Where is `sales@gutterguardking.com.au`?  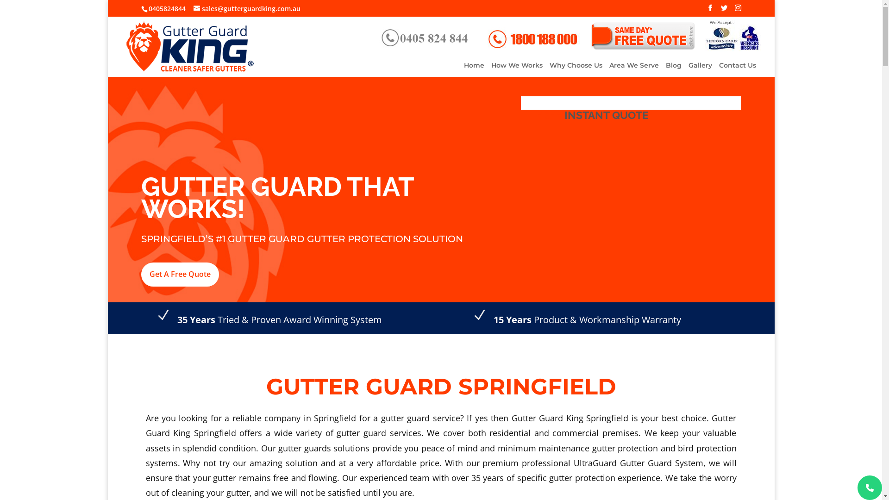
sales@gutterguardking.com.au is located at coordinates (247, 8).